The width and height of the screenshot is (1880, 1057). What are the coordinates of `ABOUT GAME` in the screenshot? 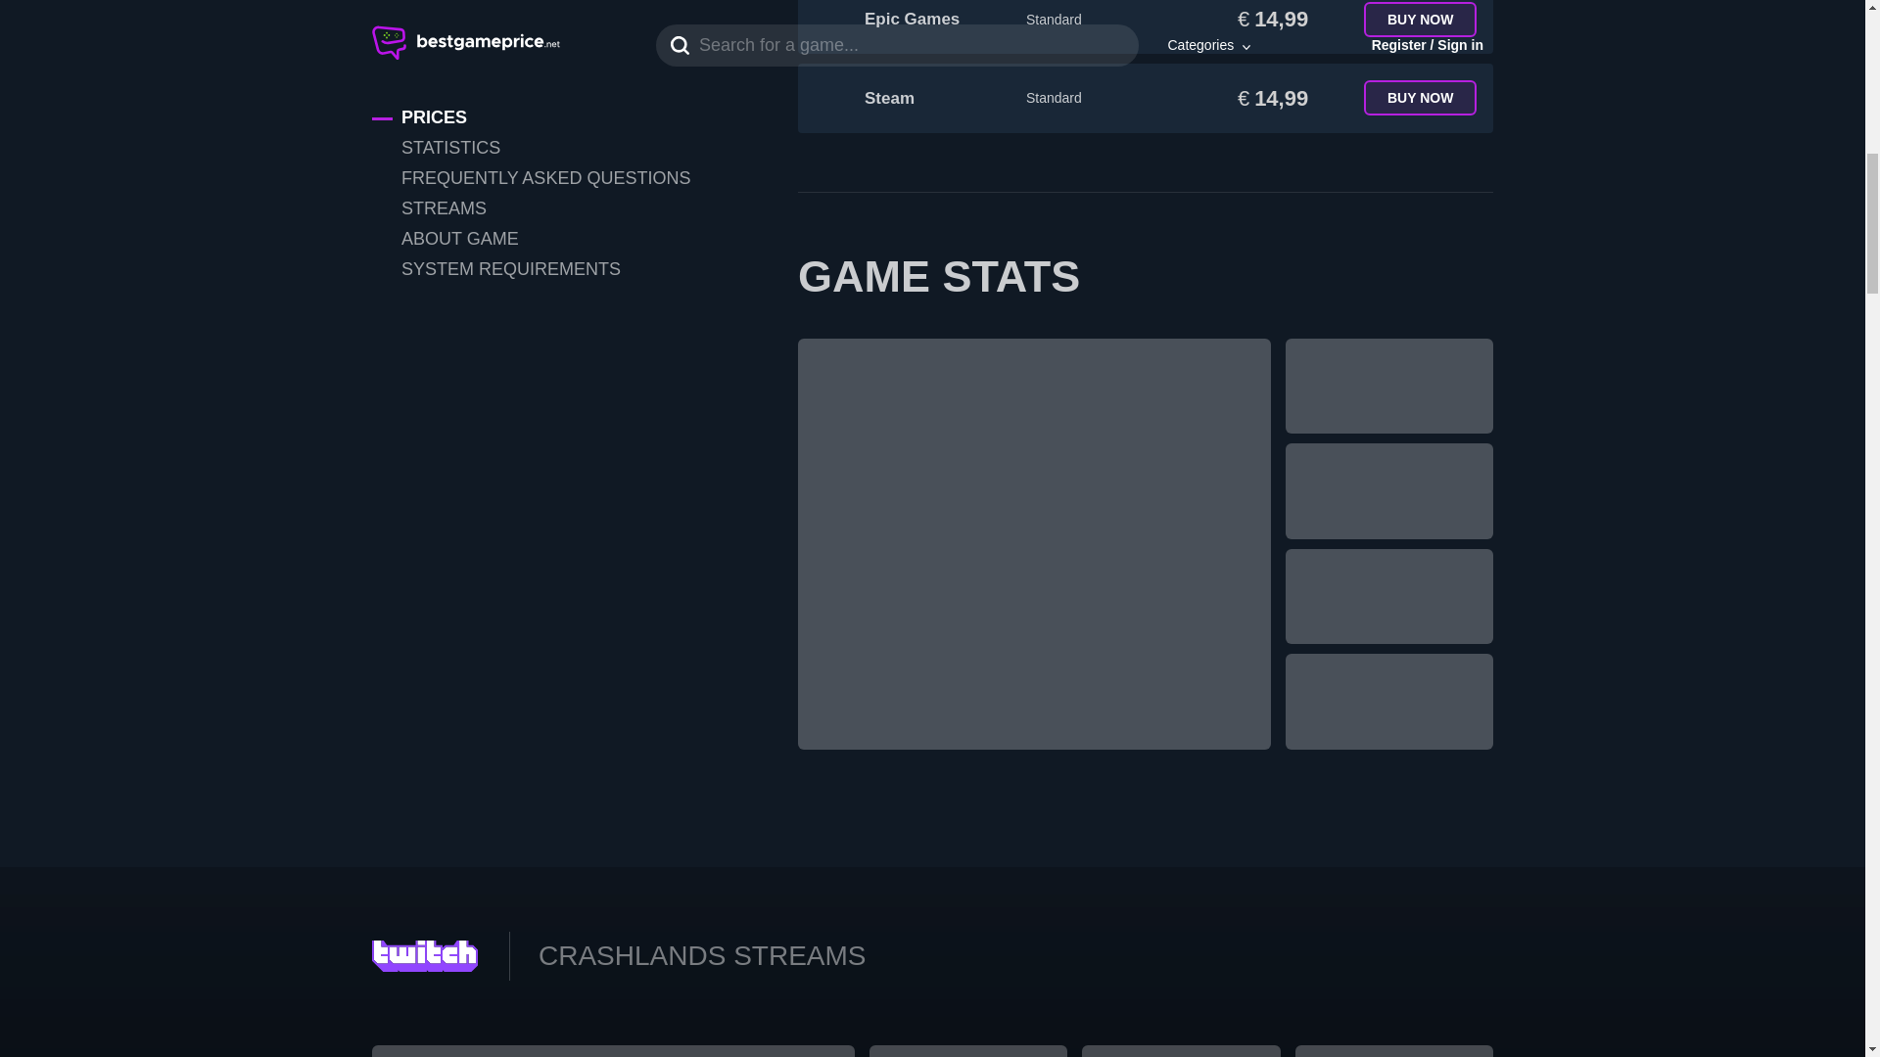 It's located at (542, 49).